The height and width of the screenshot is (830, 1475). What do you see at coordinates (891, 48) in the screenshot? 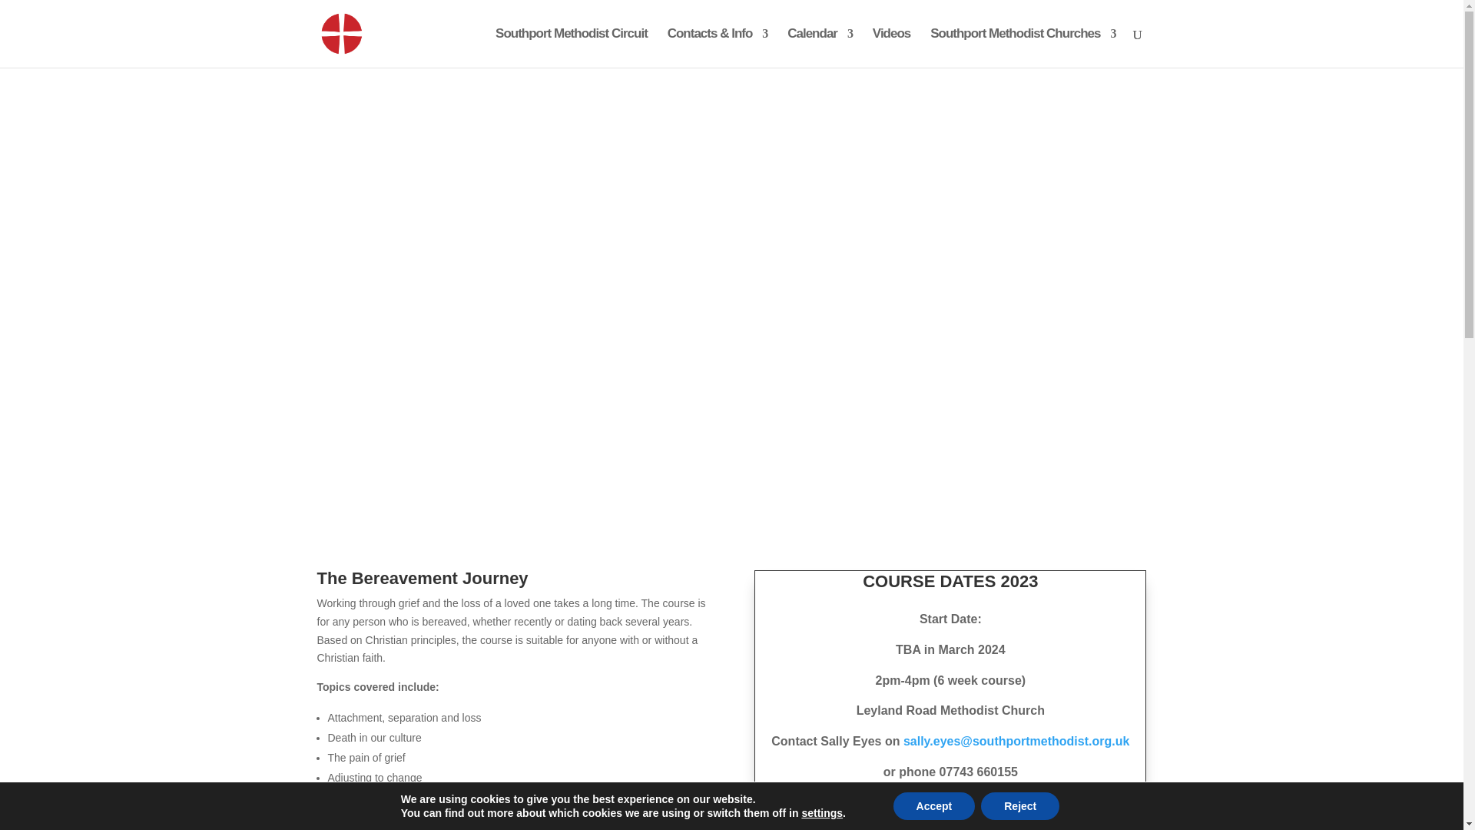
I see `Videos` at bounding box center [891, 48].